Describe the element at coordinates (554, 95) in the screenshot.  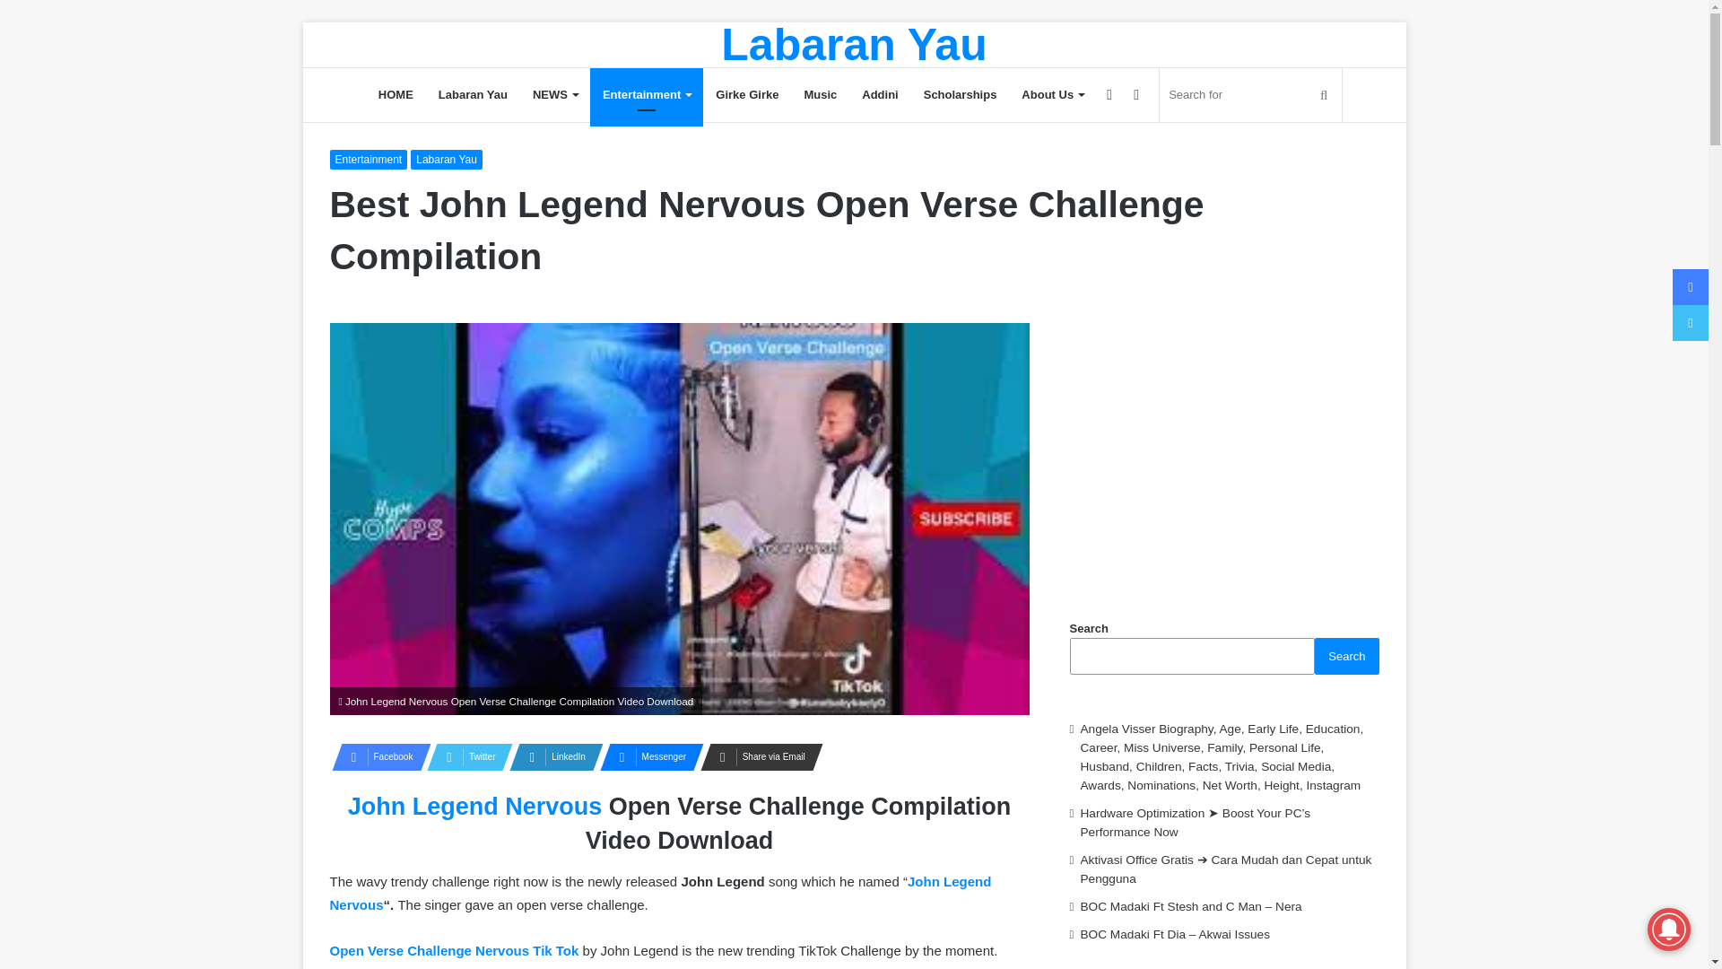
I see `NEWS` at that location.